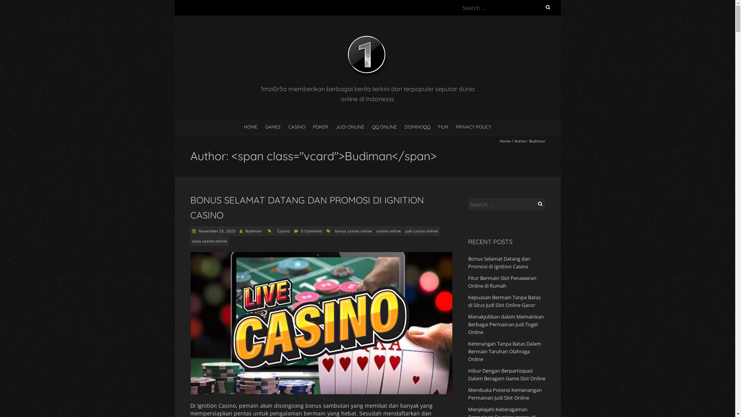  What do you see at coordinates (418, 127) in the screenshot?
I see `DOMINOQQ` at bounding box center [418, 127].